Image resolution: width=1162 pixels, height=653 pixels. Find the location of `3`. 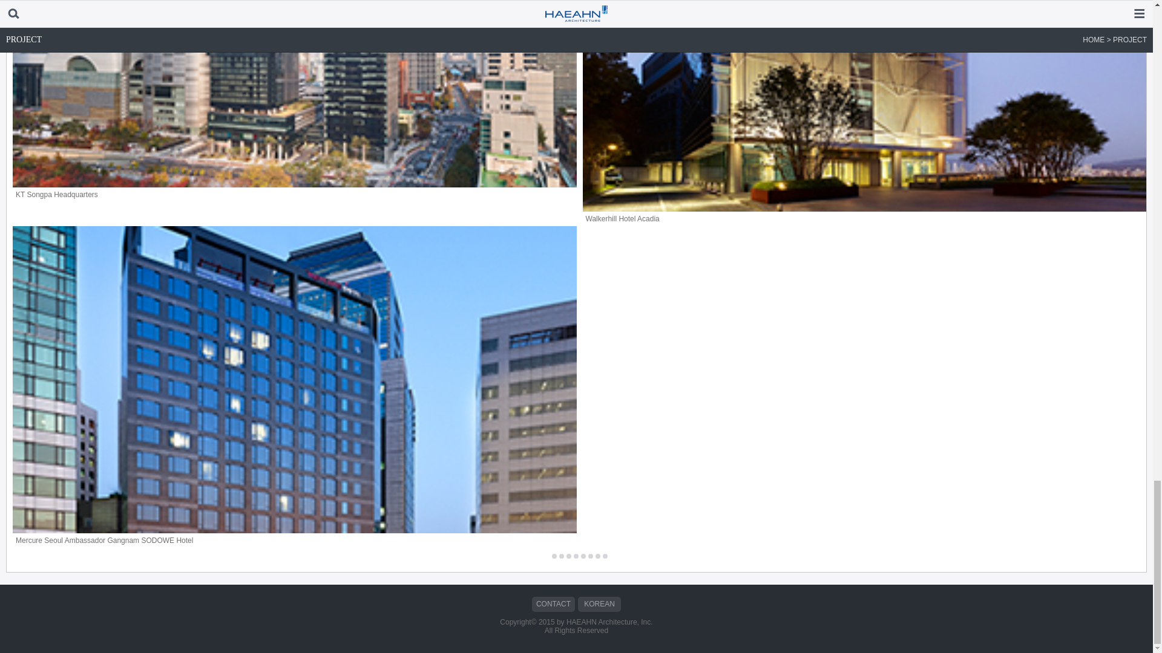

3 is located at coordinates (569, 556).